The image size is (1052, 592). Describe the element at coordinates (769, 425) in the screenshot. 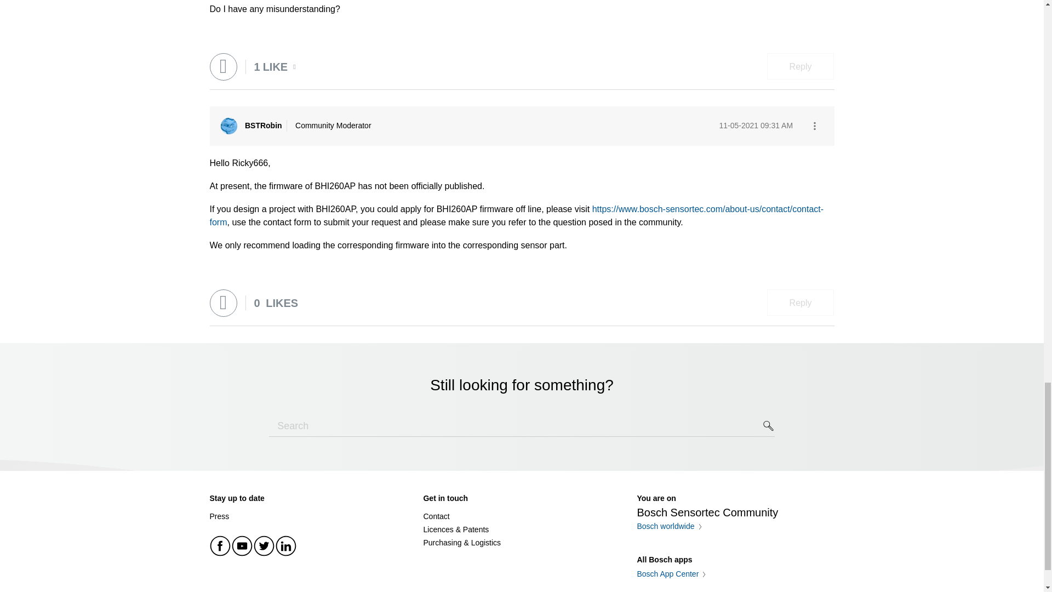

I see `Icon search` at that location.